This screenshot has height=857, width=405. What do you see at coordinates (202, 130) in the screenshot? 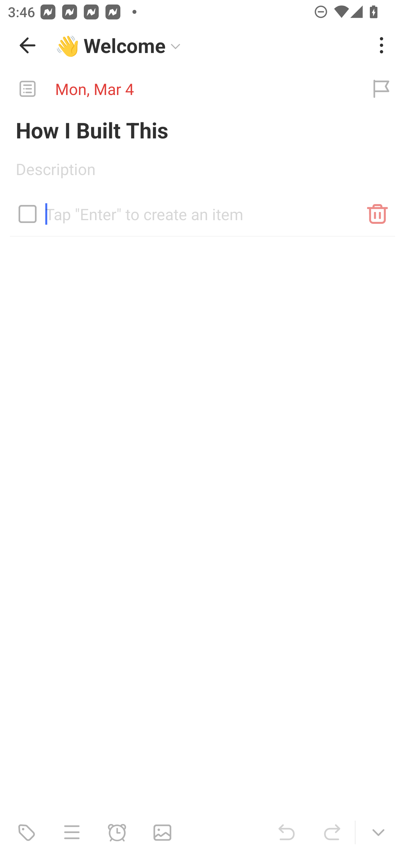
I see `How I Built This` at bounding box center [202, 130].